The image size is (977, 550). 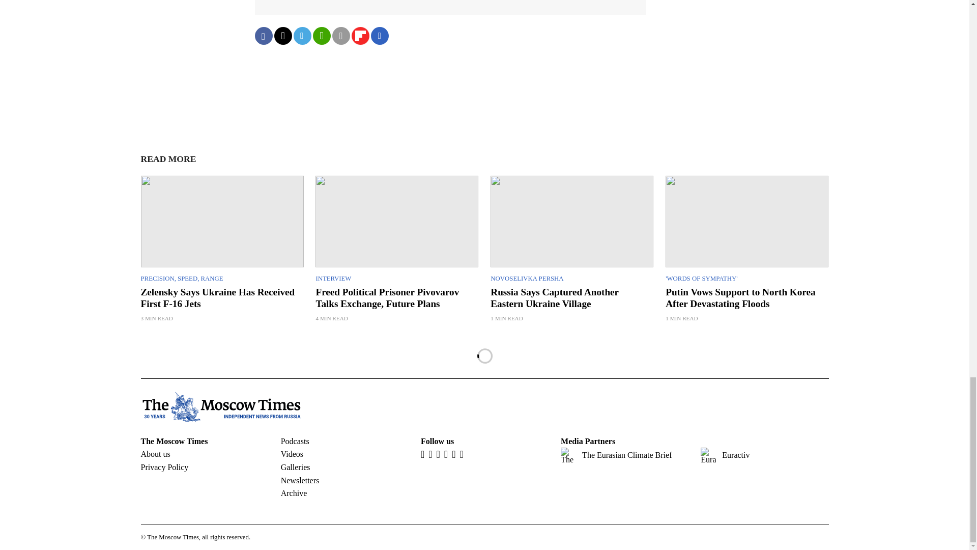 What do you see at coordinates (302, 36) in the screenshot?
I see `Share on Telegram` at bounding box center [302, 36].